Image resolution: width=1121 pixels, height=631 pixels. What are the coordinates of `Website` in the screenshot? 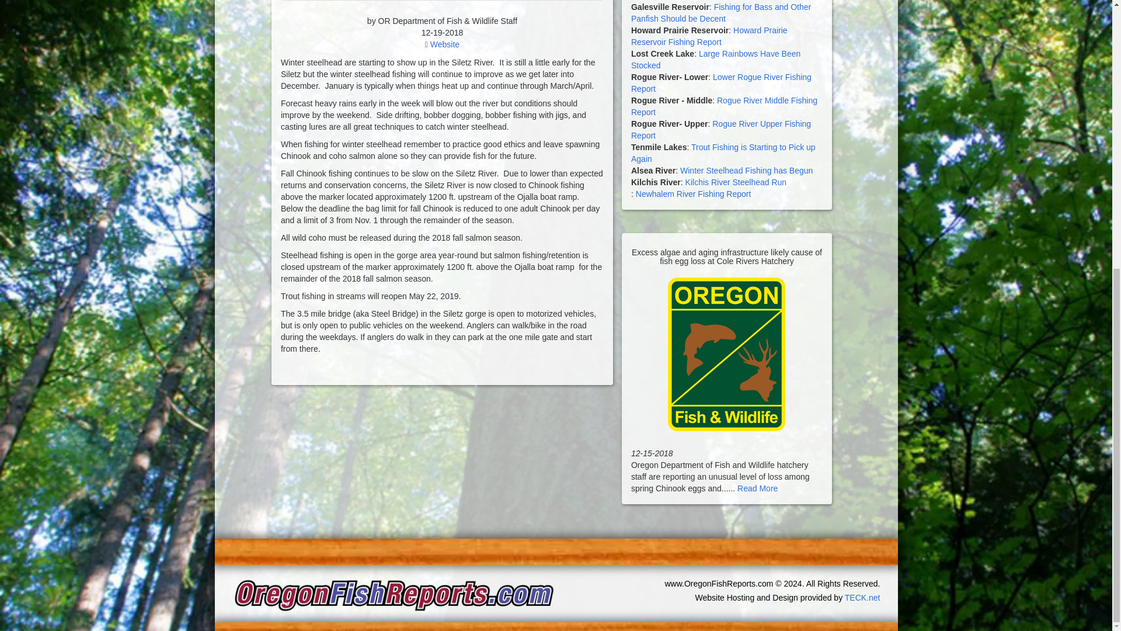 It's located at (445, 44).